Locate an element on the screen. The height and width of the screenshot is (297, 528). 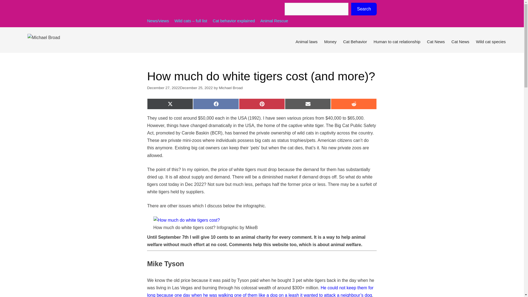
Share on Email is located at coordinates (308, 104).